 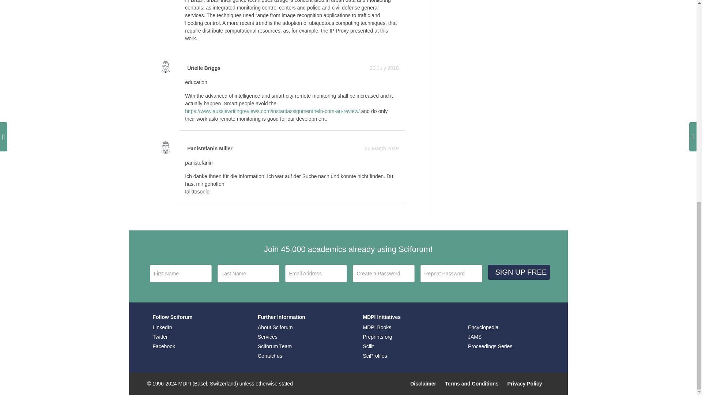 I want to click on Email, so click(x=316, y=274).